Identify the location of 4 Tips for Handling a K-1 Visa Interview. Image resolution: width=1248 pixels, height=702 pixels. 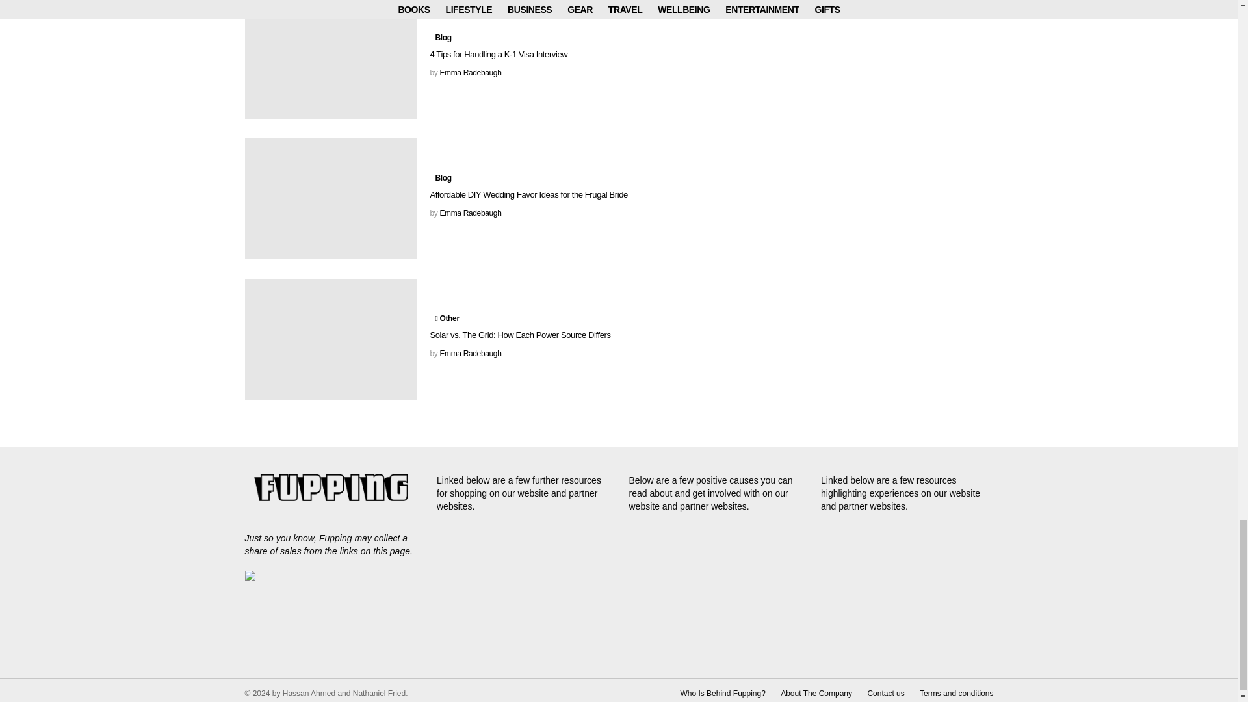
(330, 59).